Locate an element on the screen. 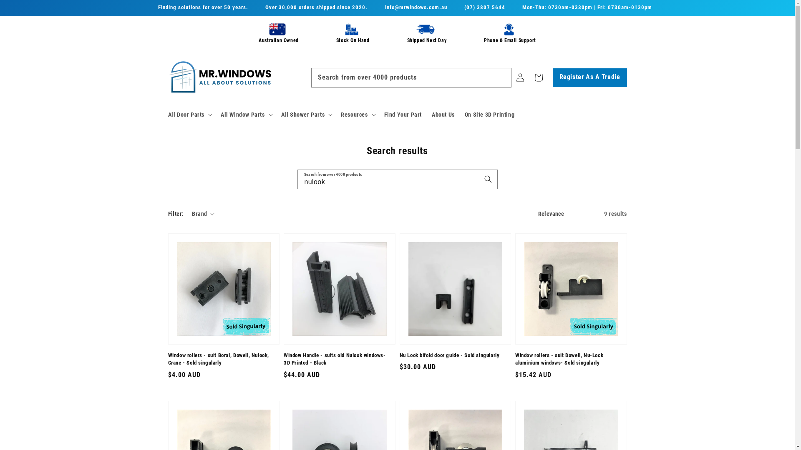  On Site 3D Printing is located at coordinates (490, 115).